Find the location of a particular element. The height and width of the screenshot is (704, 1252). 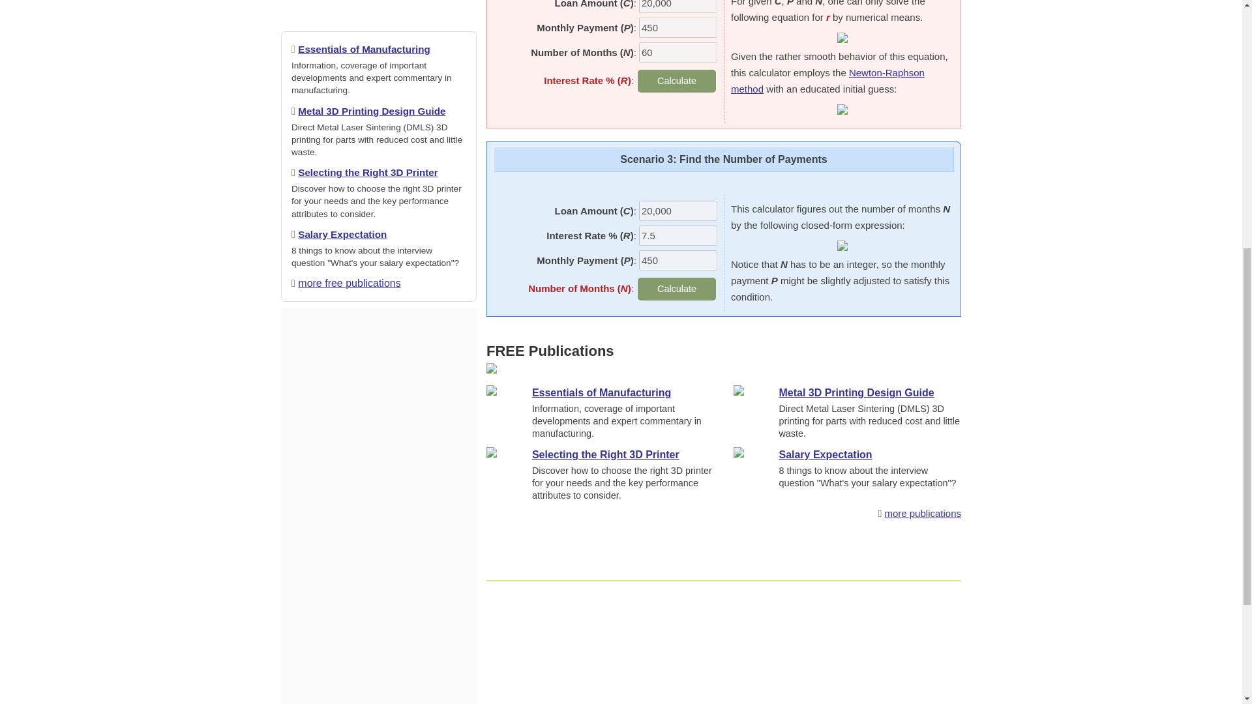

450 is located at coordinates (678, 27).